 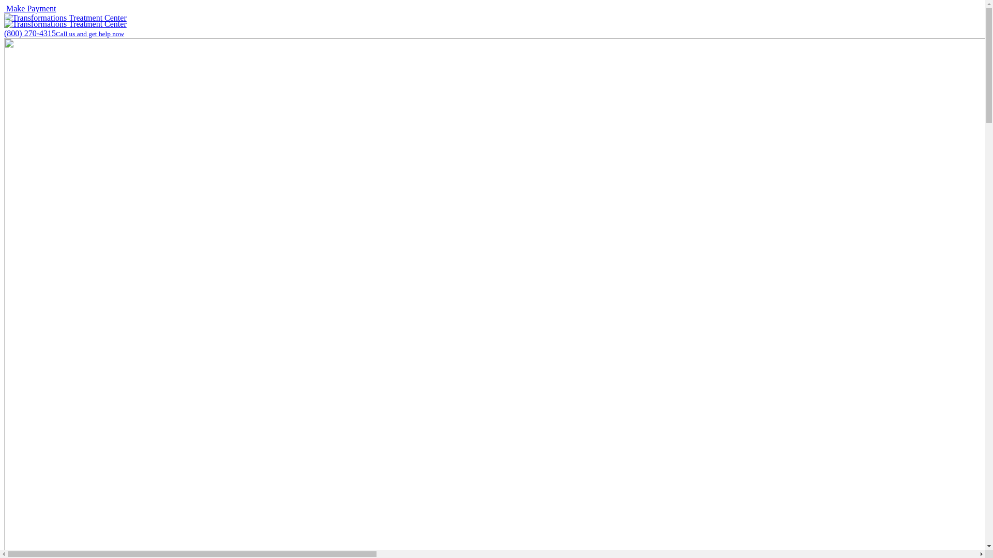 What do you see at coordinates (64, 33) in the screenshot?
I see `(800) 270-4315Call us and get help now` at bounding box center [64, 33].